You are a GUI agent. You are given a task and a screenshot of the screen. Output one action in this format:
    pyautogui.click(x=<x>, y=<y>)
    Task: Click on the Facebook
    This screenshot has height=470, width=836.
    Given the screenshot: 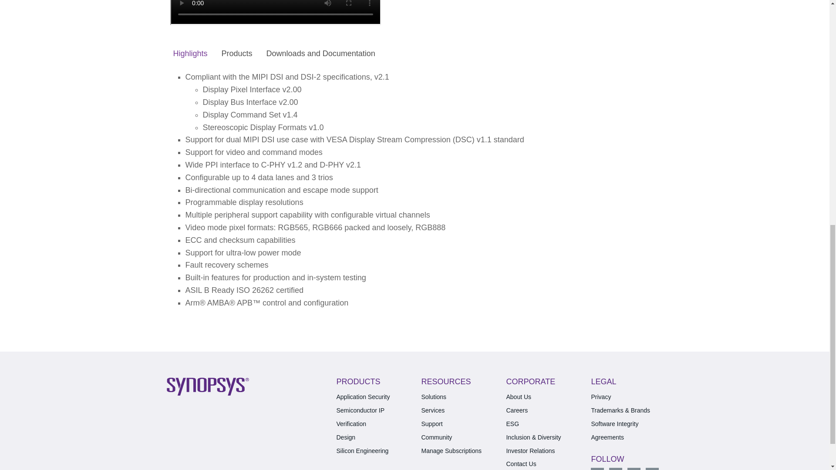 What is the action you would take?
    pyautogui.click(x=634, y=469)
    